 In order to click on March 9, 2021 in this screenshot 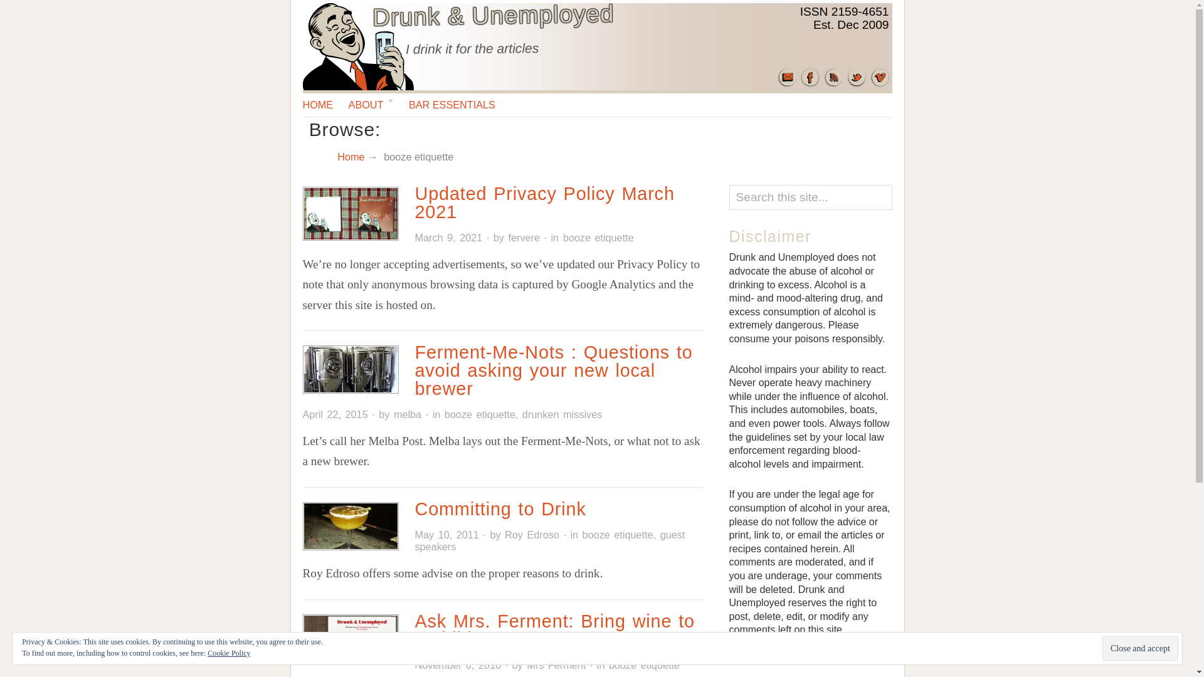, I will do `click(448, 237)`.